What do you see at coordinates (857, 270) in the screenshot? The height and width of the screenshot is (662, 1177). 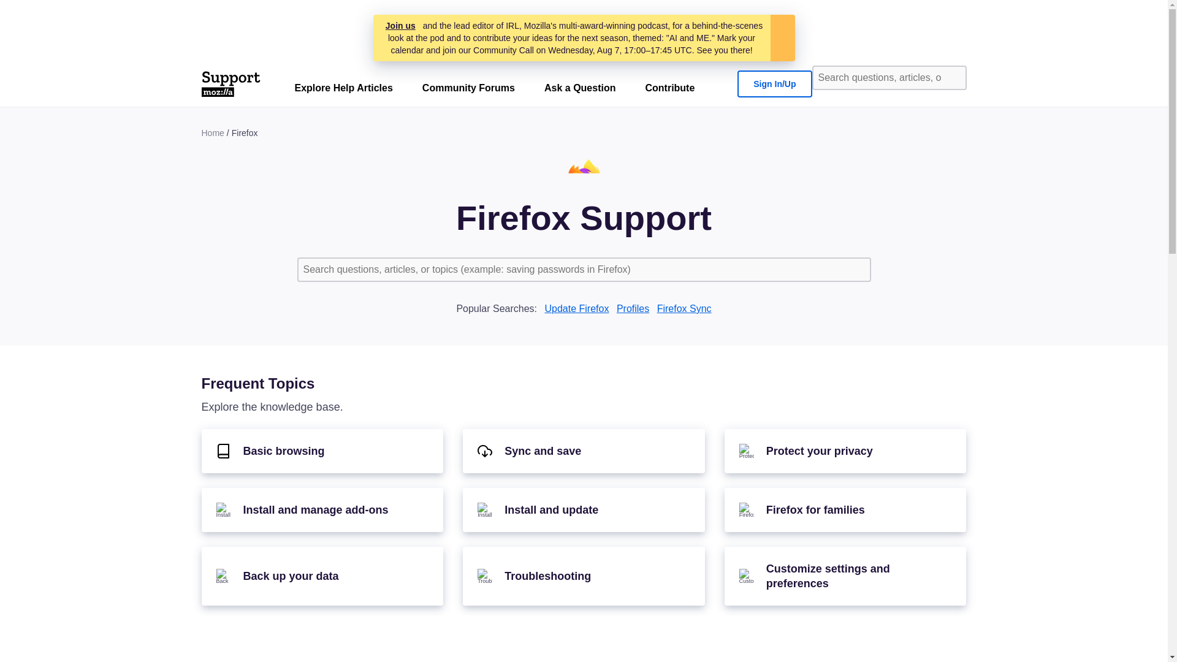 I see `Search` at bounding box center [857, 270].